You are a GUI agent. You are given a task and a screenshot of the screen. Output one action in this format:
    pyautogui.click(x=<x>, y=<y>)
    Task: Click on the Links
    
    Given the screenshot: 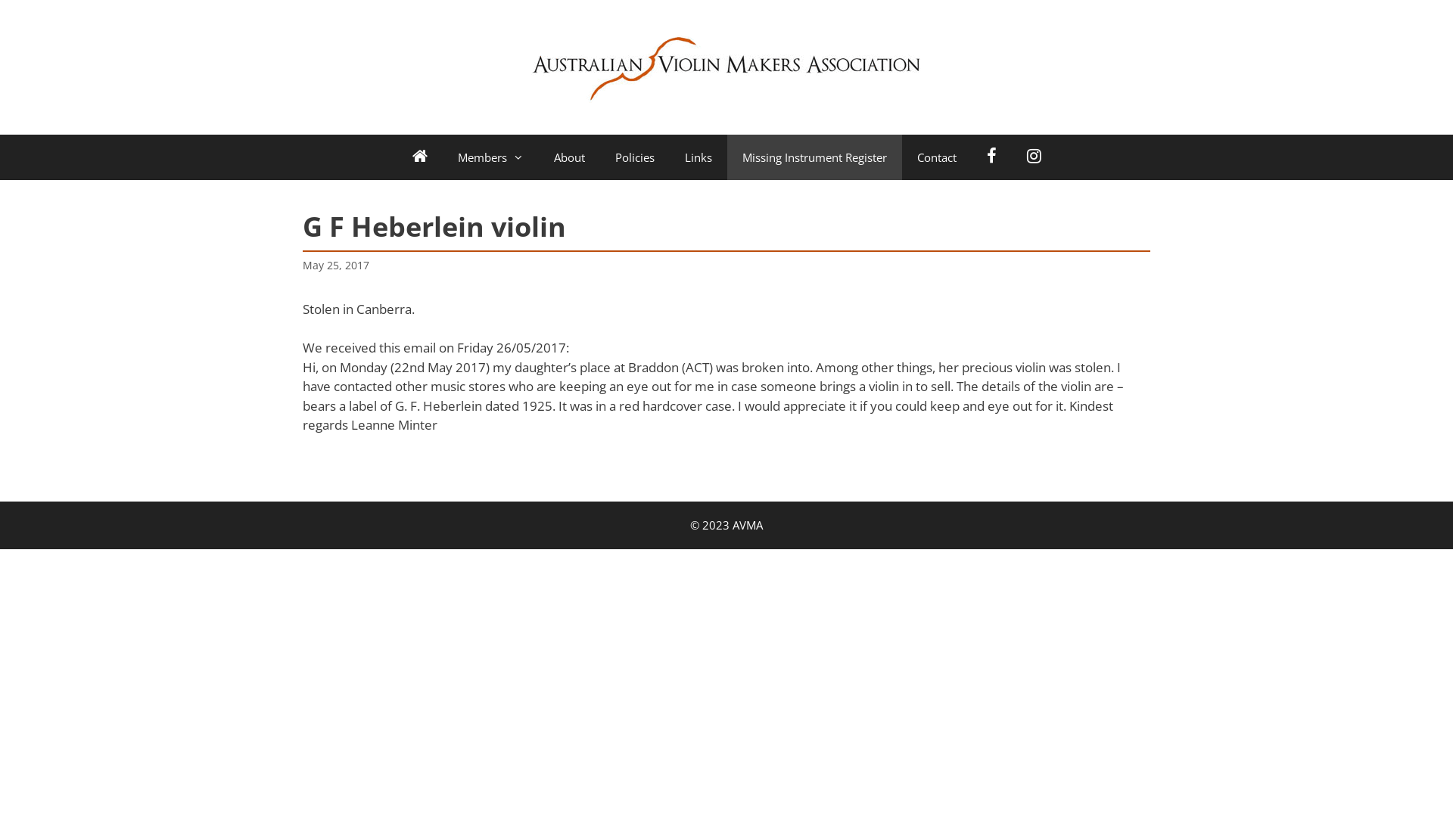 What is the action you would take?
    pyautogui.click(x=698, y=157)
    